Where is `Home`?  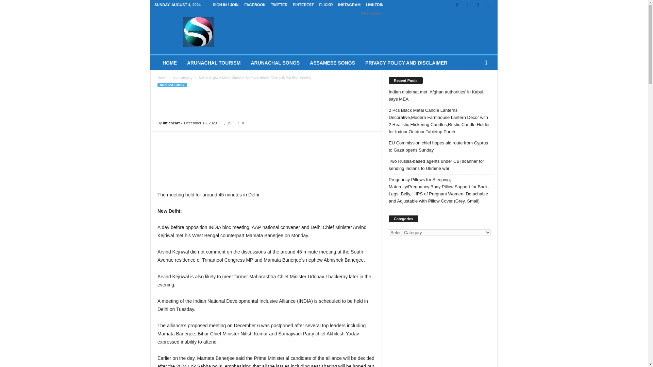
Home is located at coordinates (162, 78).